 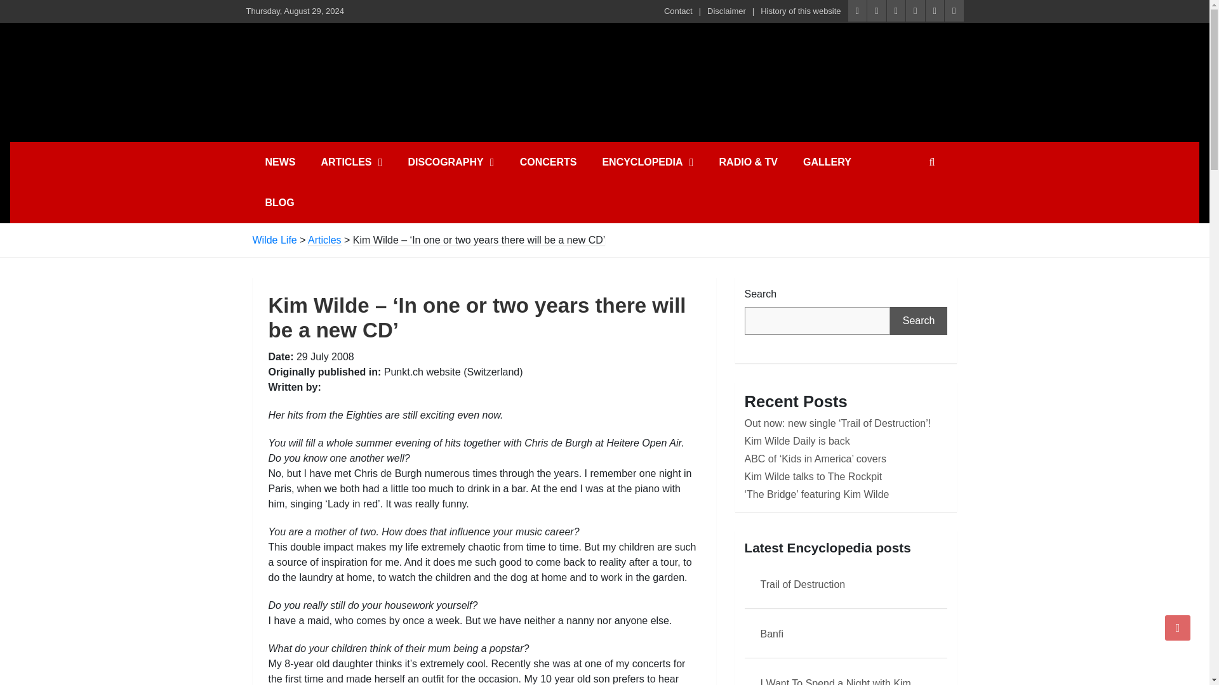 I want to click on Wilde Life, so click(x=370, y=52).